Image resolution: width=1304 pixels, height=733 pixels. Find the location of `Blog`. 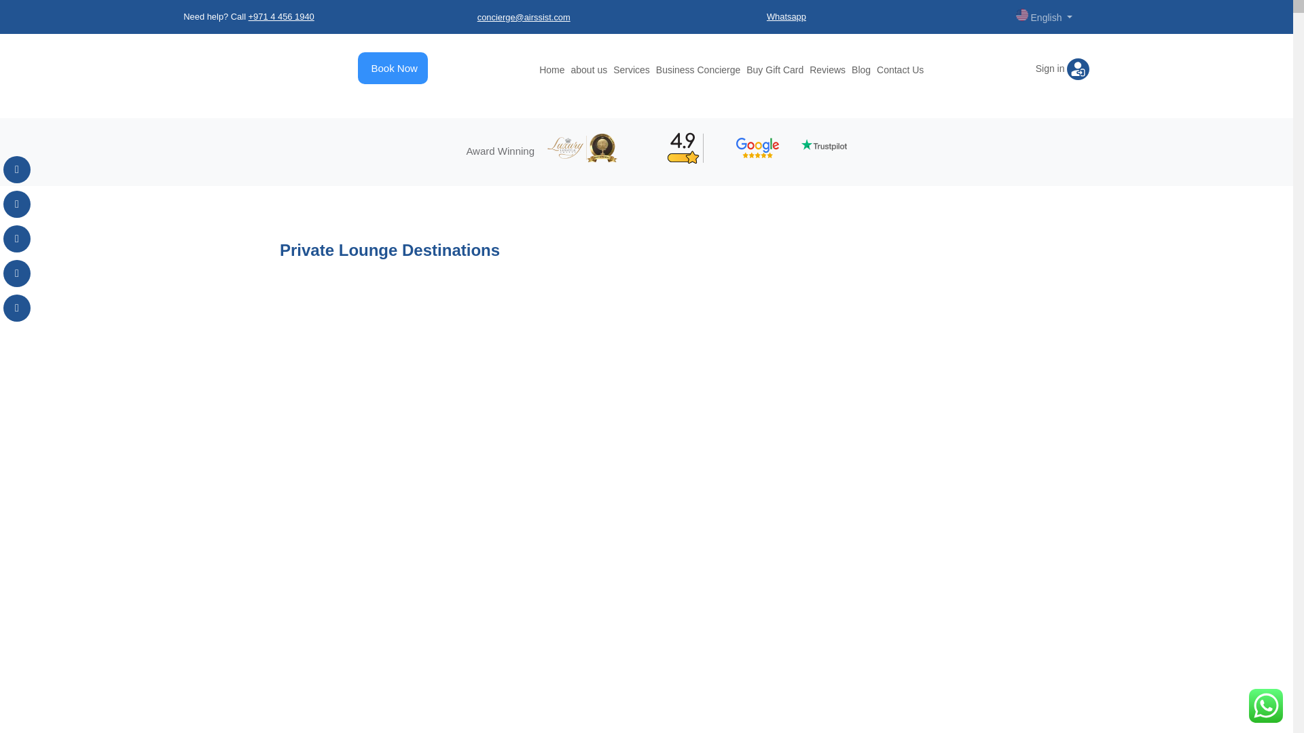

Blog is located at coordinates (861, 70).